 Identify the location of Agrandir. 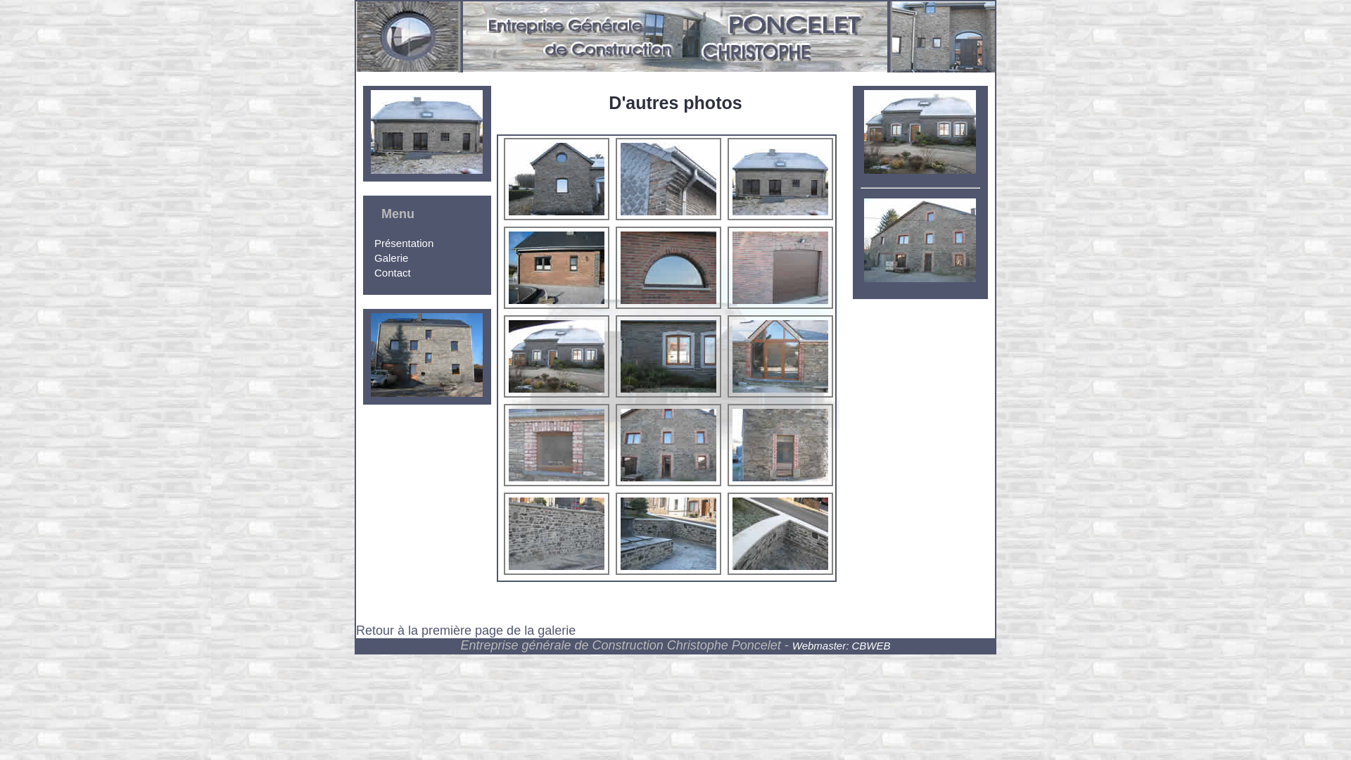
(557, 267).